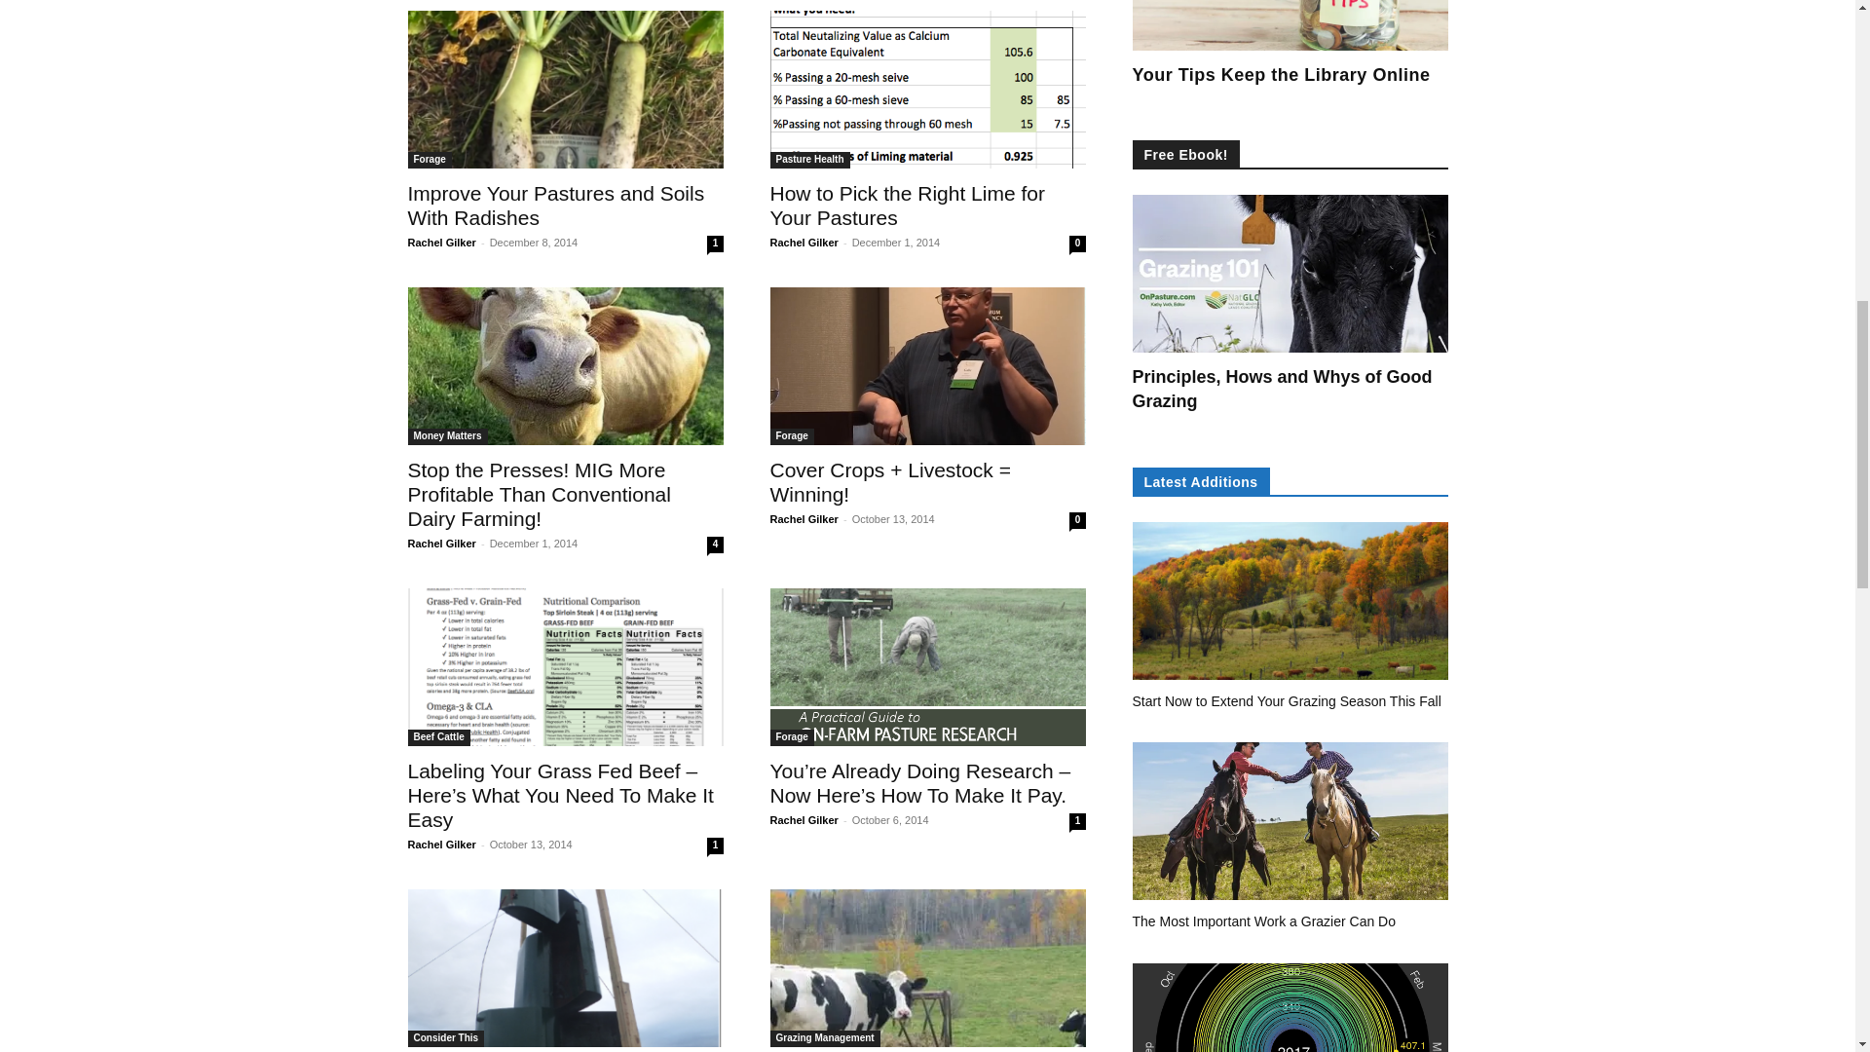  What do you see at coordinates (926, 89) in the screenshot?
I see `How to Pick the Right Lime for Your Pastures` at bounding box center [926, 89].